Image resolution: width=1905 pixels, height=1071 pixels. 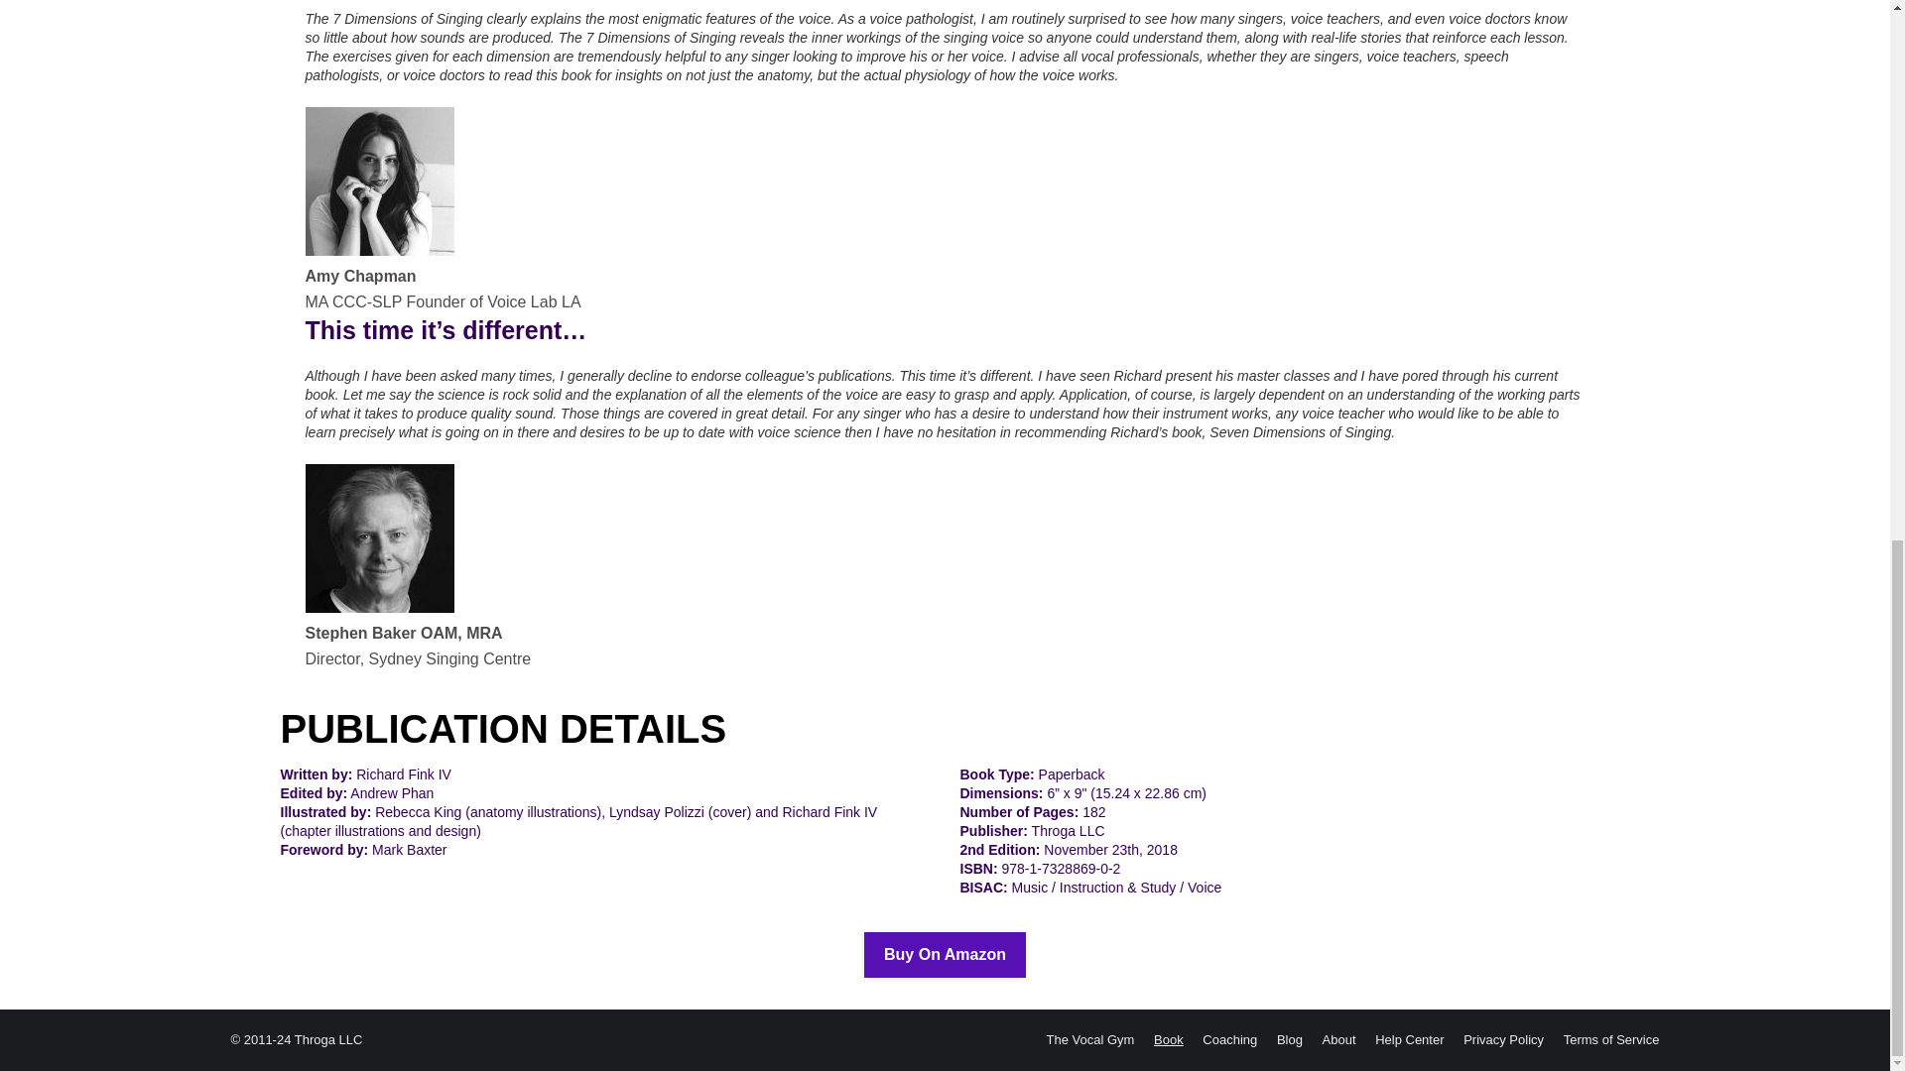 I want to click on Book, so click(x=1169, y=1039).